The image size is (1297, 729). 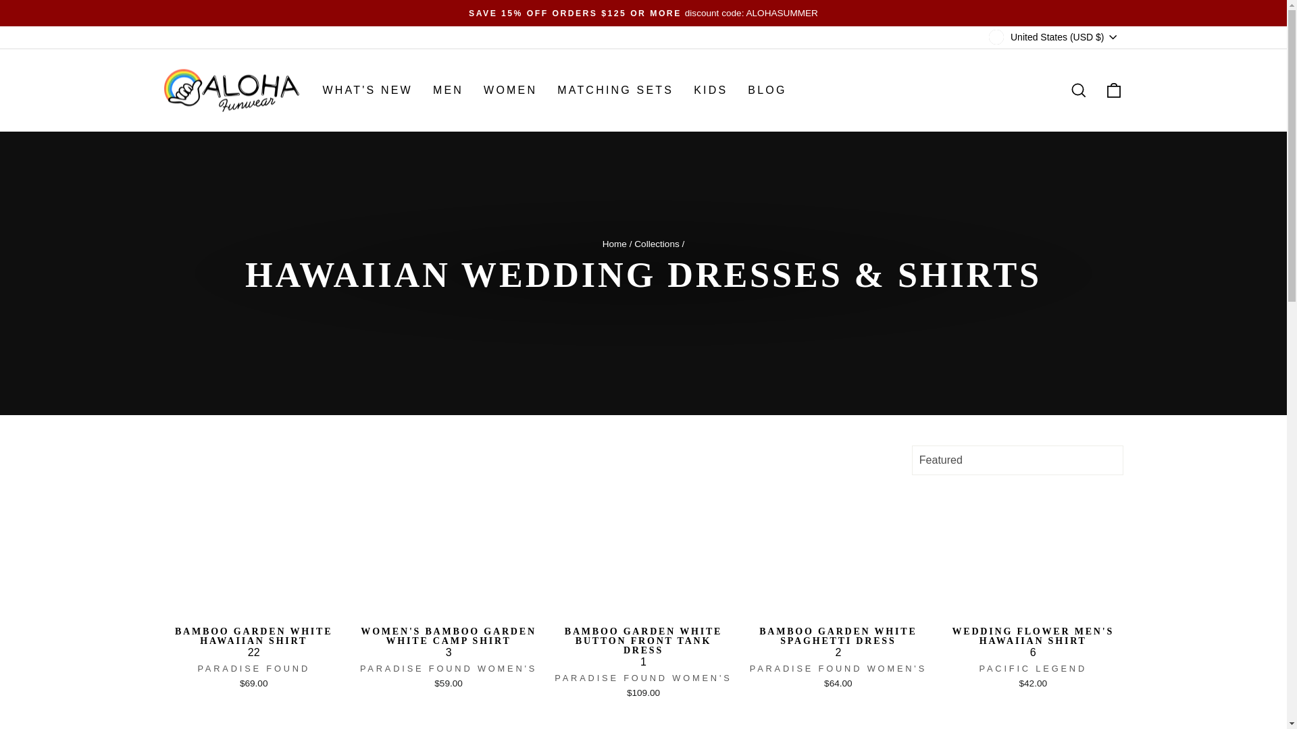 I want to click on Back to the frontpage, so click(x=615, y=244).